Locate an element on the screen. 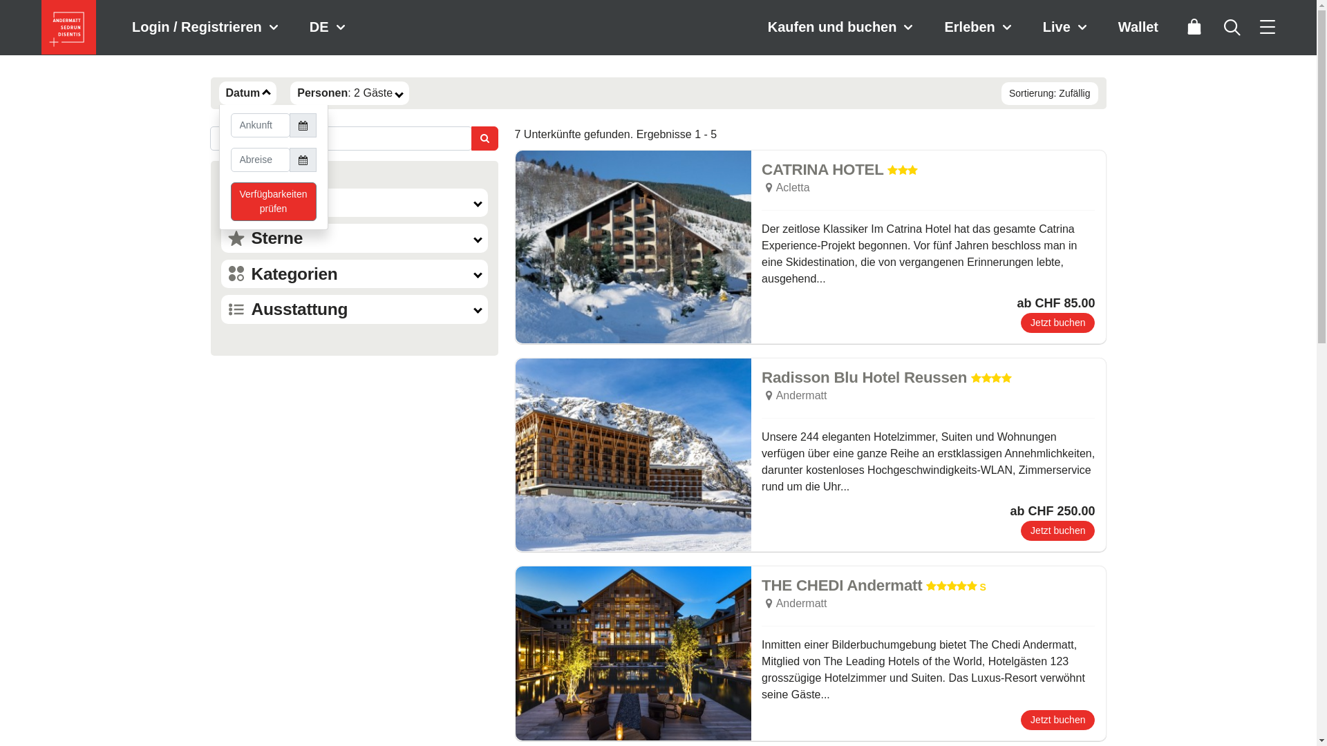  Warenkorb is located at coordinates (1194, 28).